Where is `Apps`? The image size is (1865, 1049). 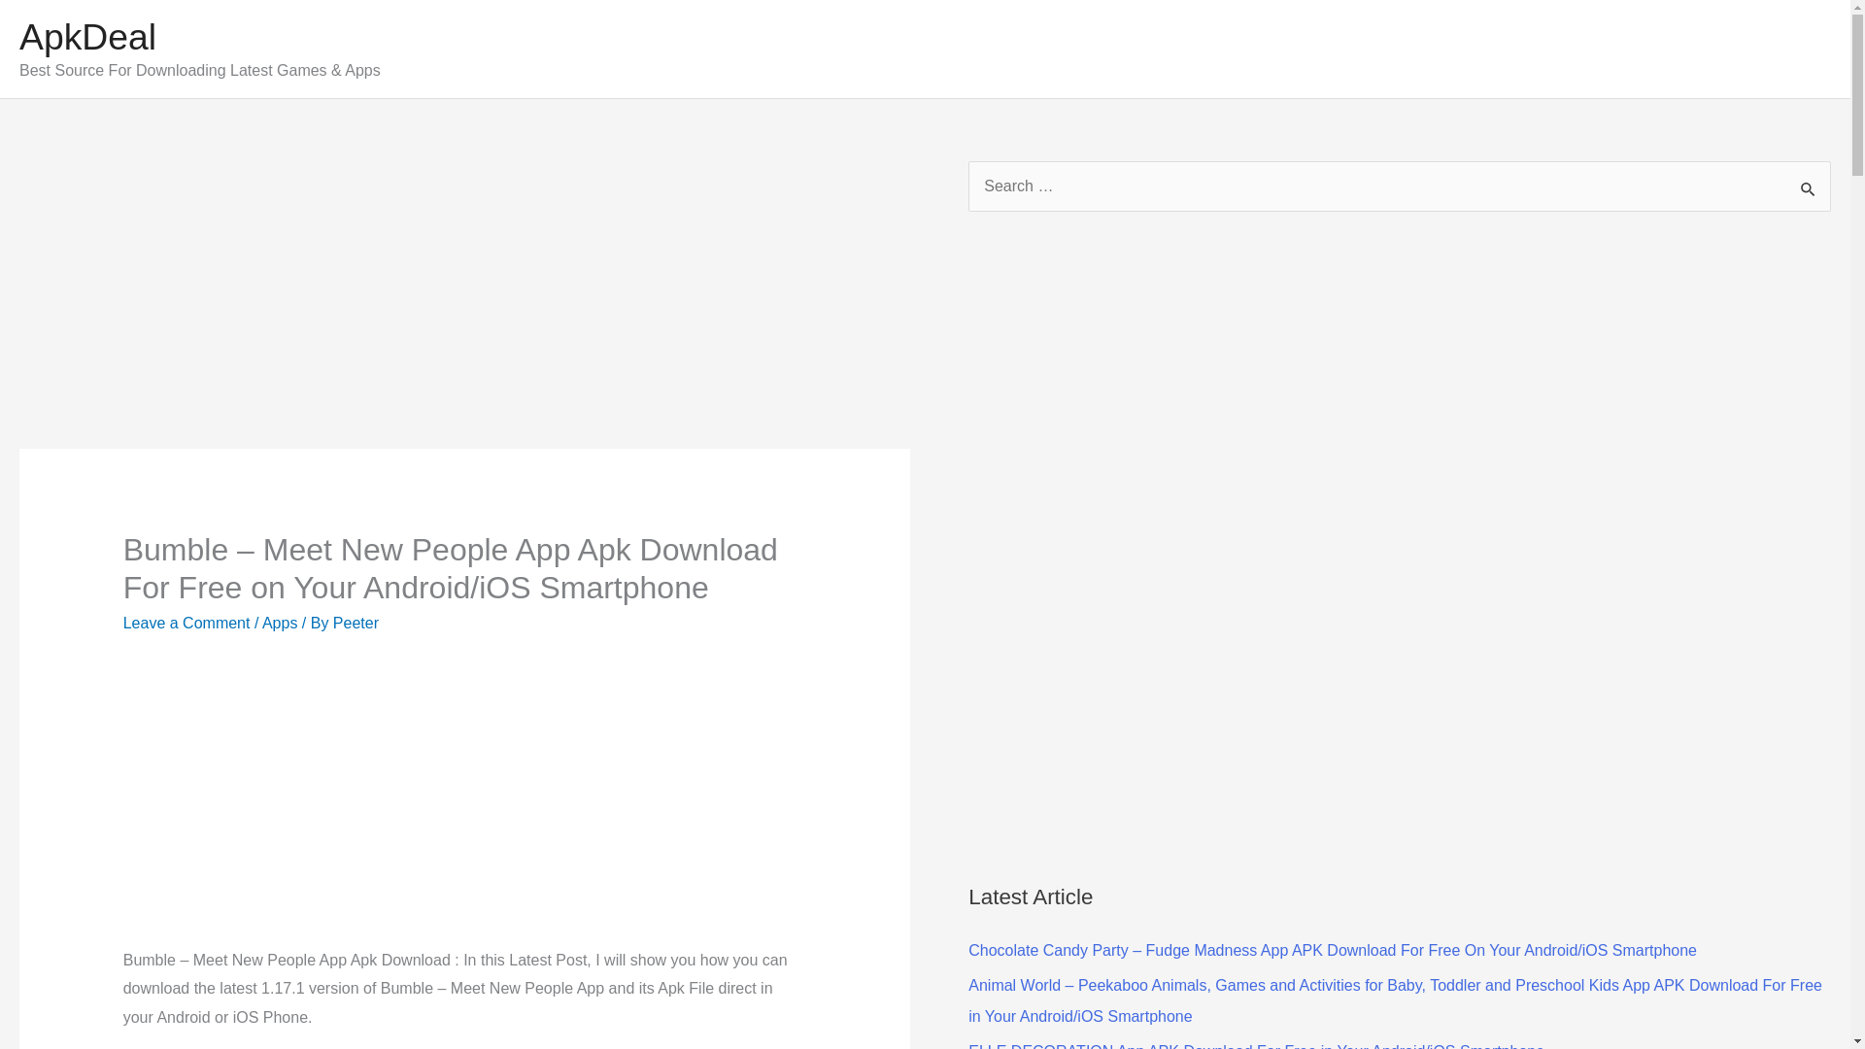
Apps is located at coordinates (280, 623).